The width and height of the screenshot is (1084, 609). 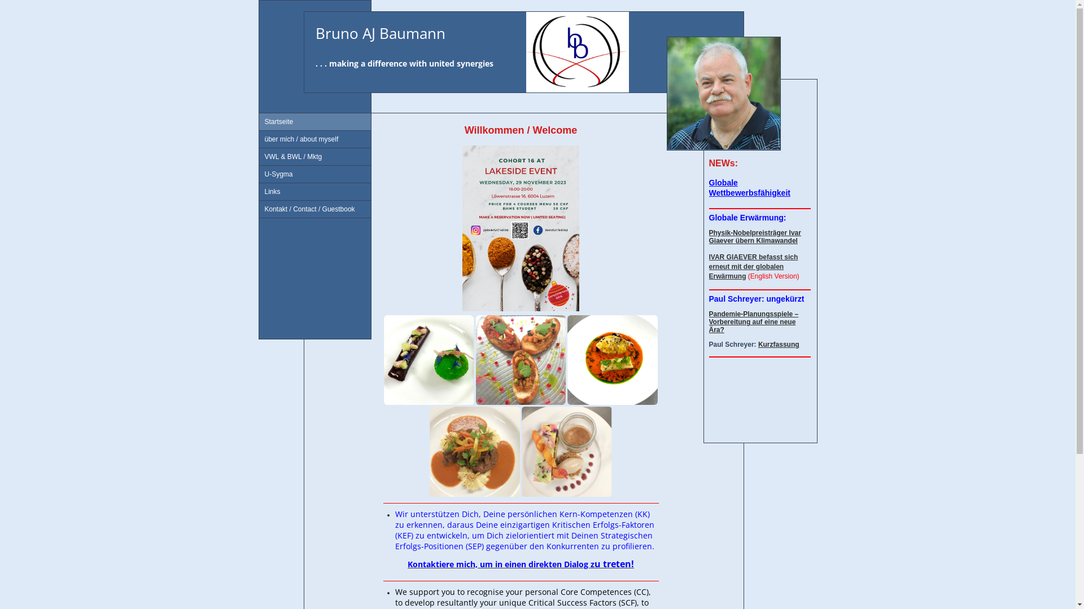 What do you see at coordinates (779, 345) in the screenshot?
I see `Kurzfassung` at bounding box center [779, 345].